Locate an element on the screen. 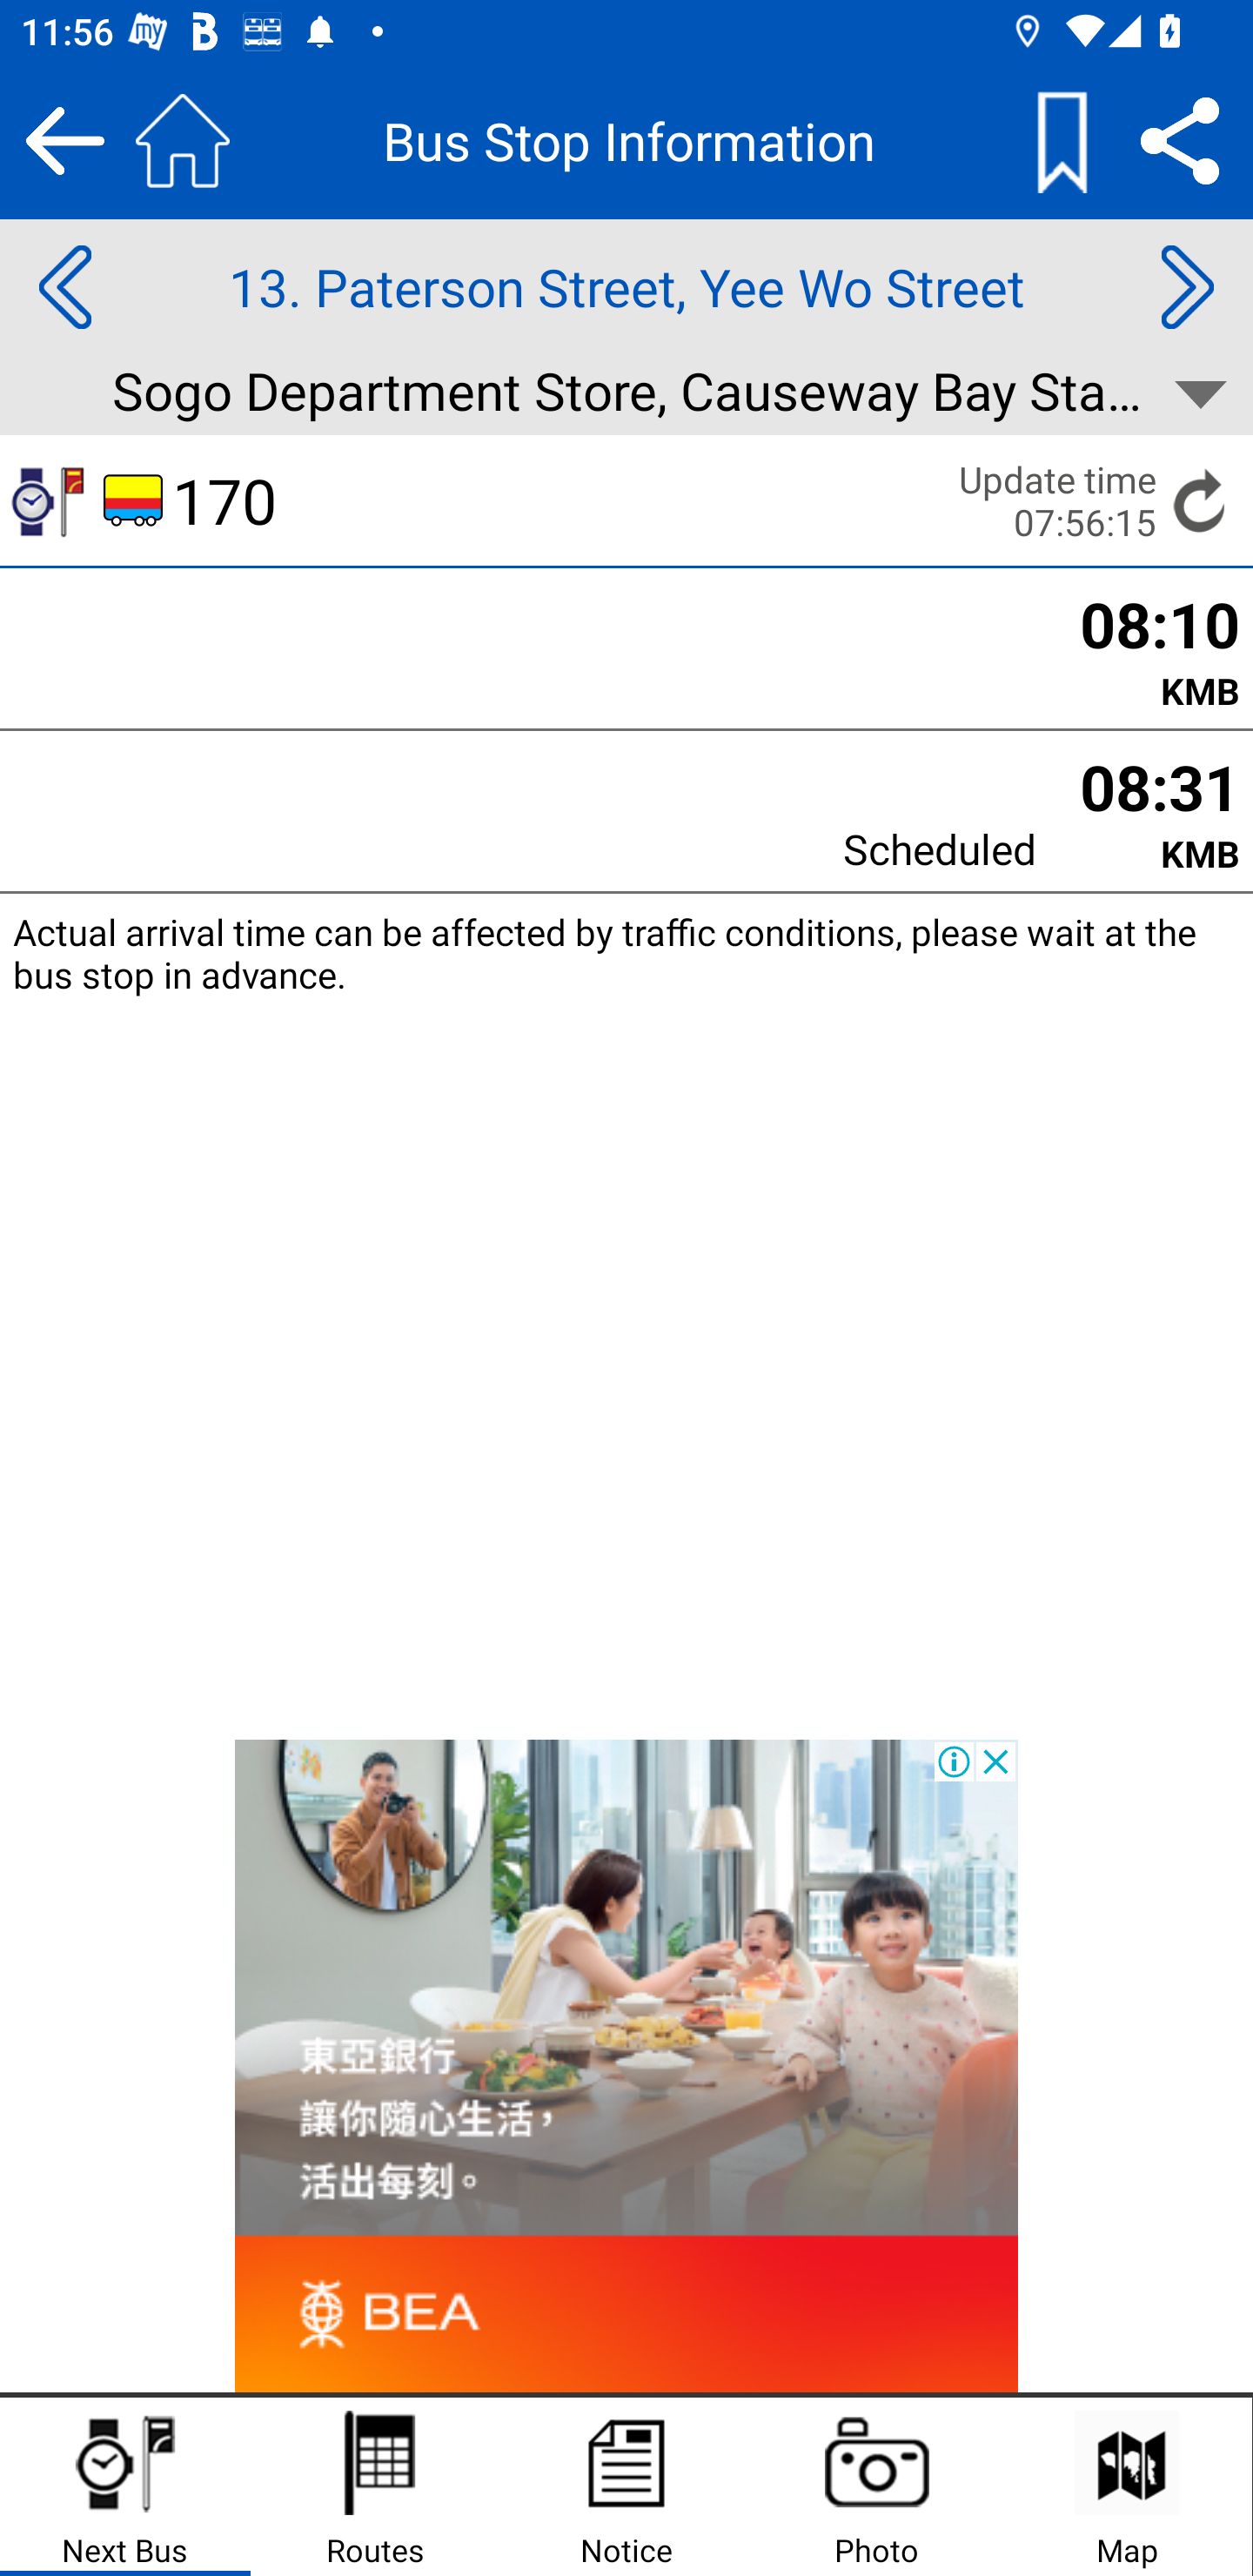 This screenshot has height=2576, width=1253. Jump to home page is located at coordinates (183, 140).